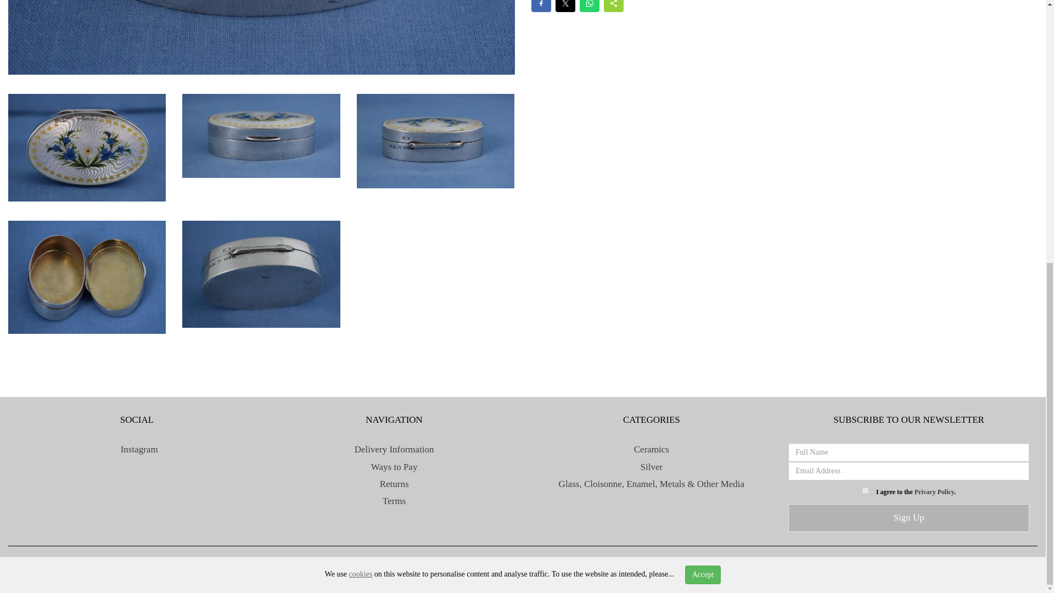 This screenshot has height=593, width=1054. I want to click on Silver, so click(652, 467).